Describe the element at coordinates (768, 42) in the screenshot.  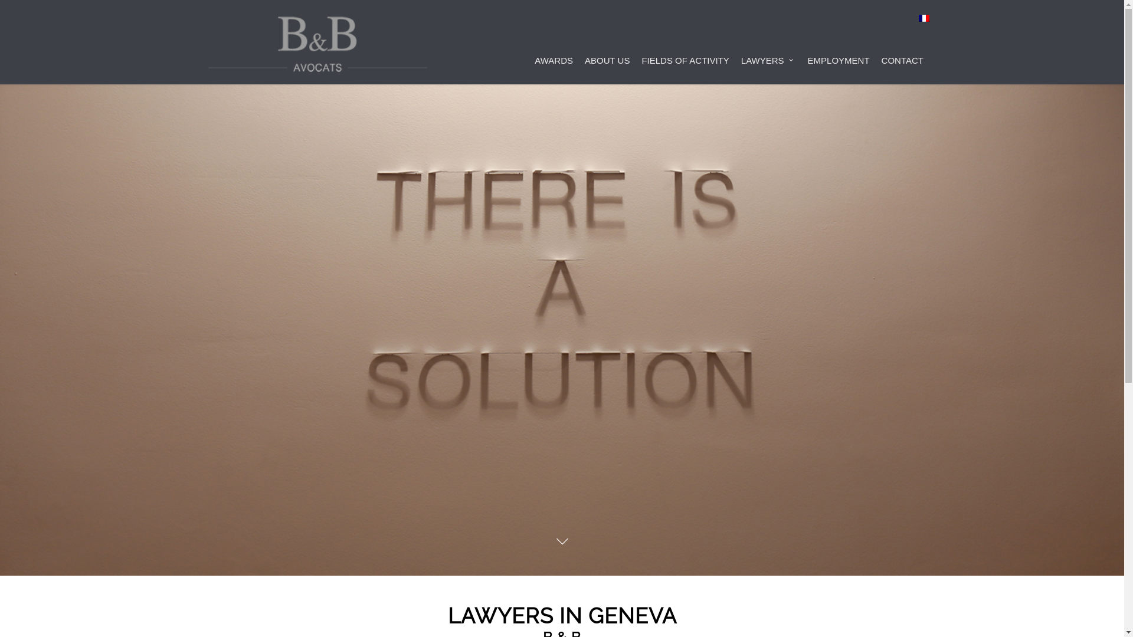
I see `LAWYERS` at that location.